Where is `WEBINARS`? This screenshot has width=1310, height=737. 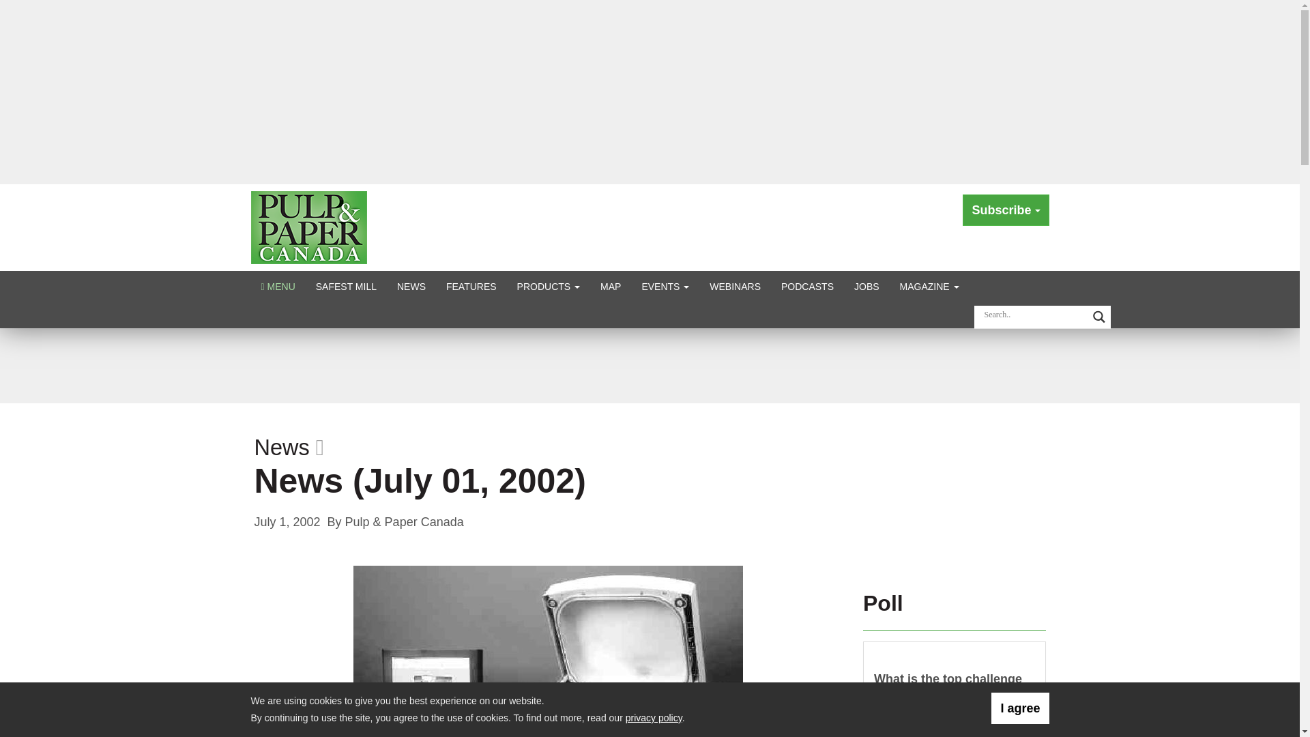 WEBINARS is located at coordinates (736, 286).